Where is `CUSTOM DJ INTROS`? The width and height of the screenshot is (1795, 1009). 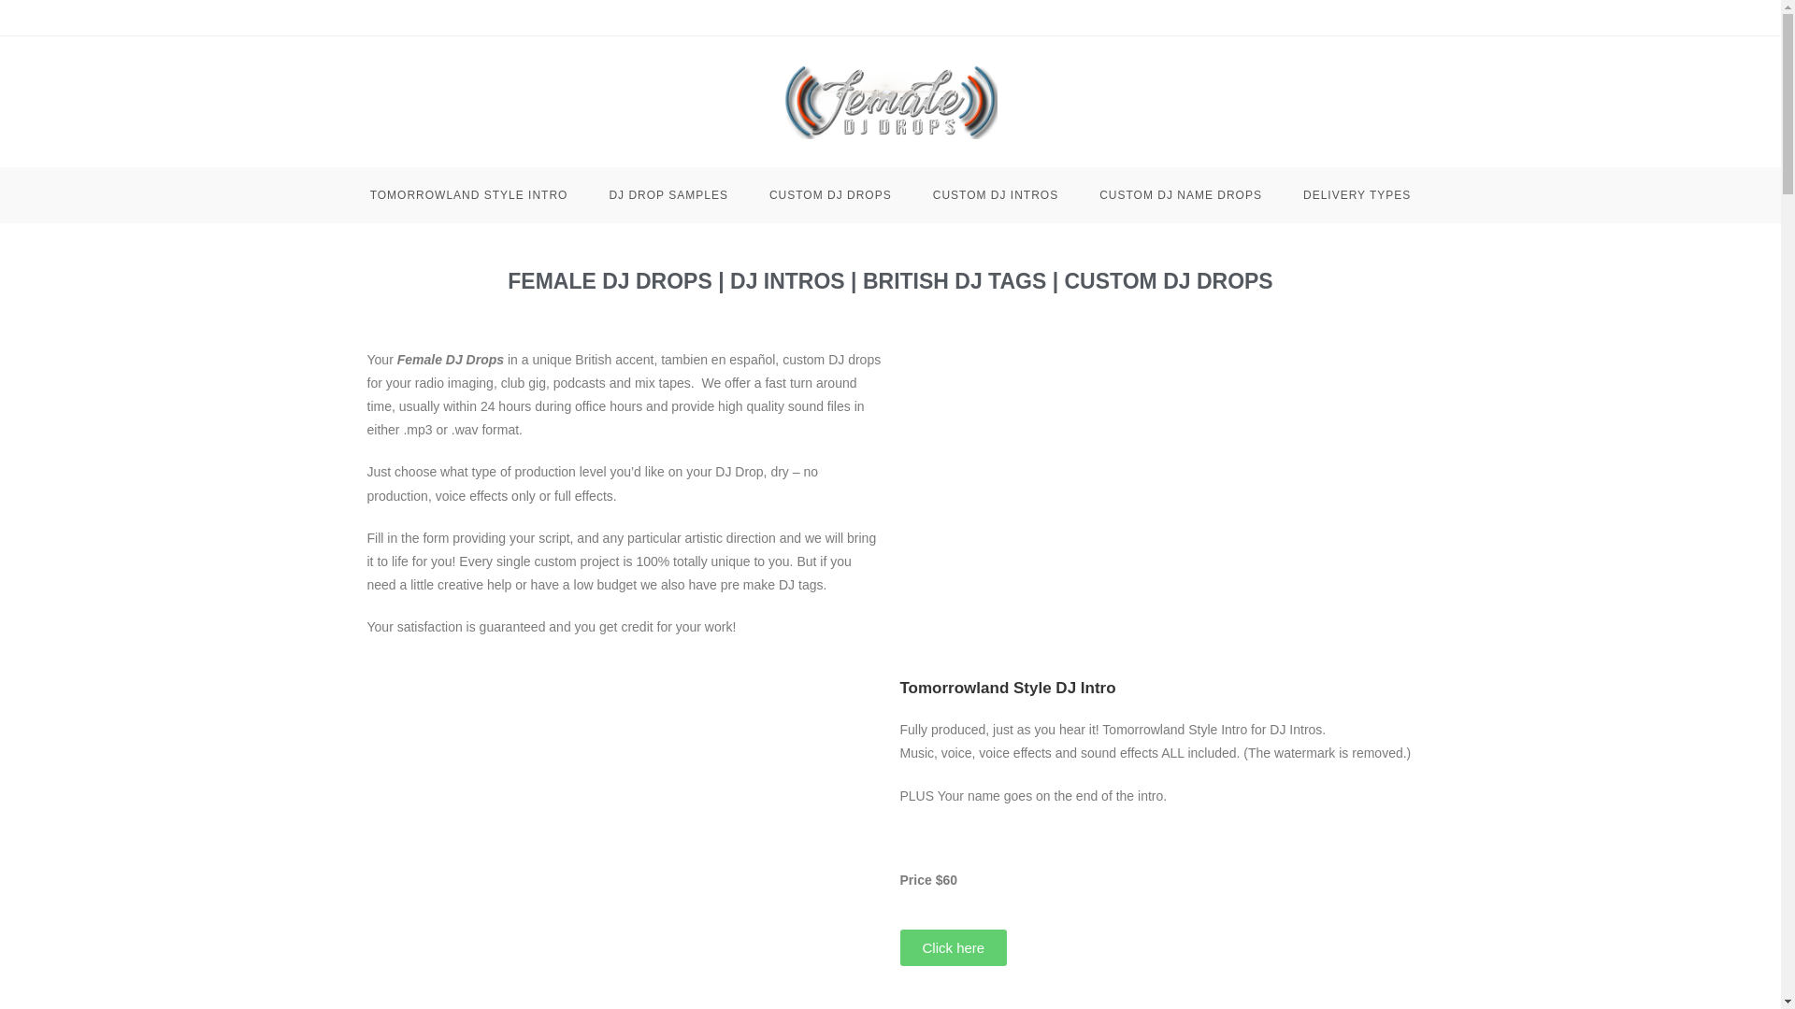
CUSTOM DJ INTROS is located at coordinates (995, 194).